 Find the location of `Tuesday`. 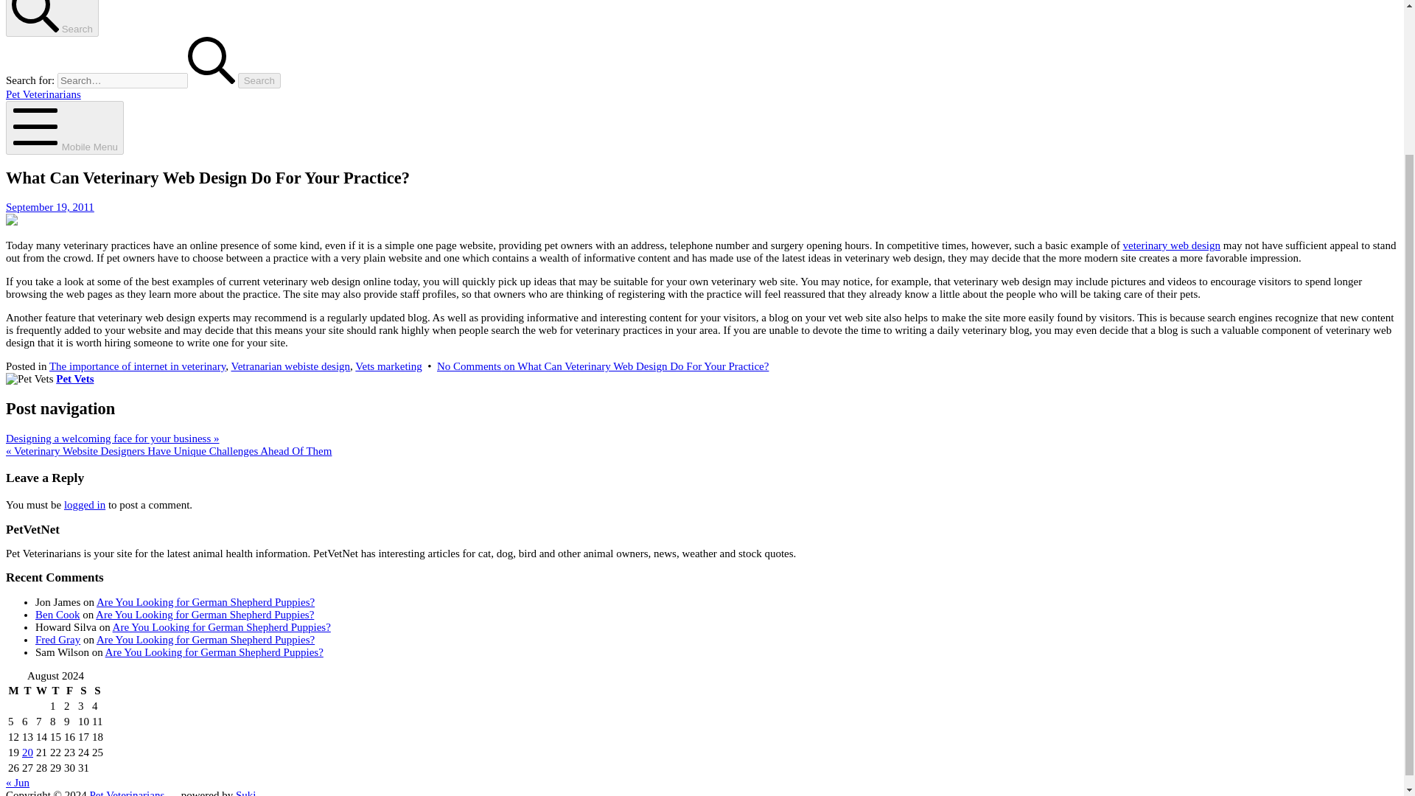

Tuesday is located at coordinates (27, 691).